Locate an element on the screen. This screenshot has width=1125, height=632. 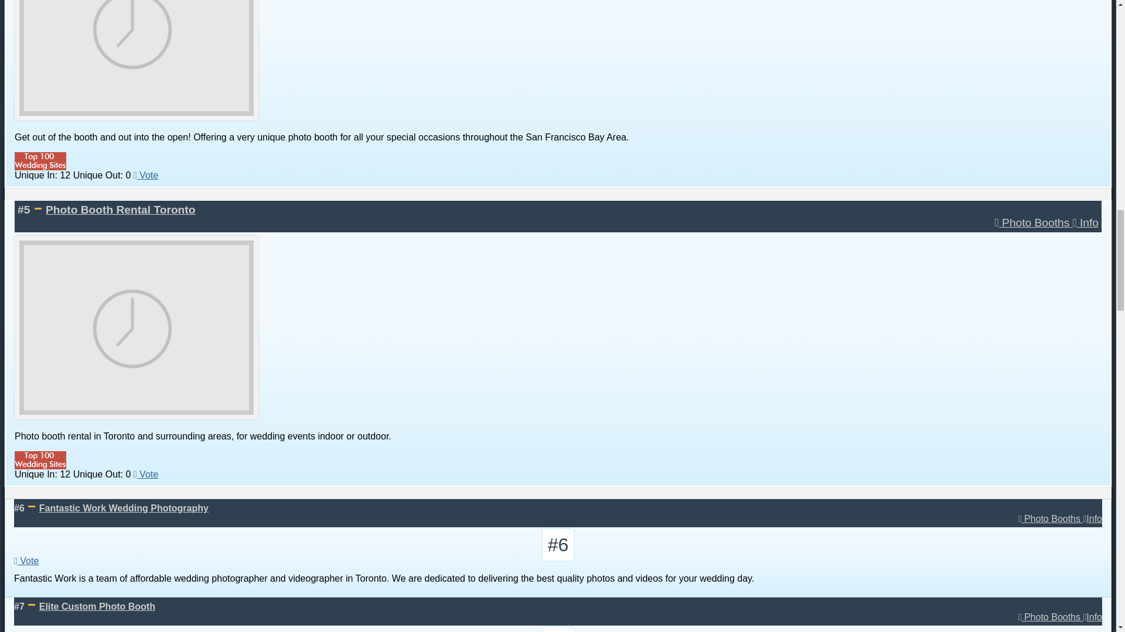
Vote is located at coordinates (146, 174).